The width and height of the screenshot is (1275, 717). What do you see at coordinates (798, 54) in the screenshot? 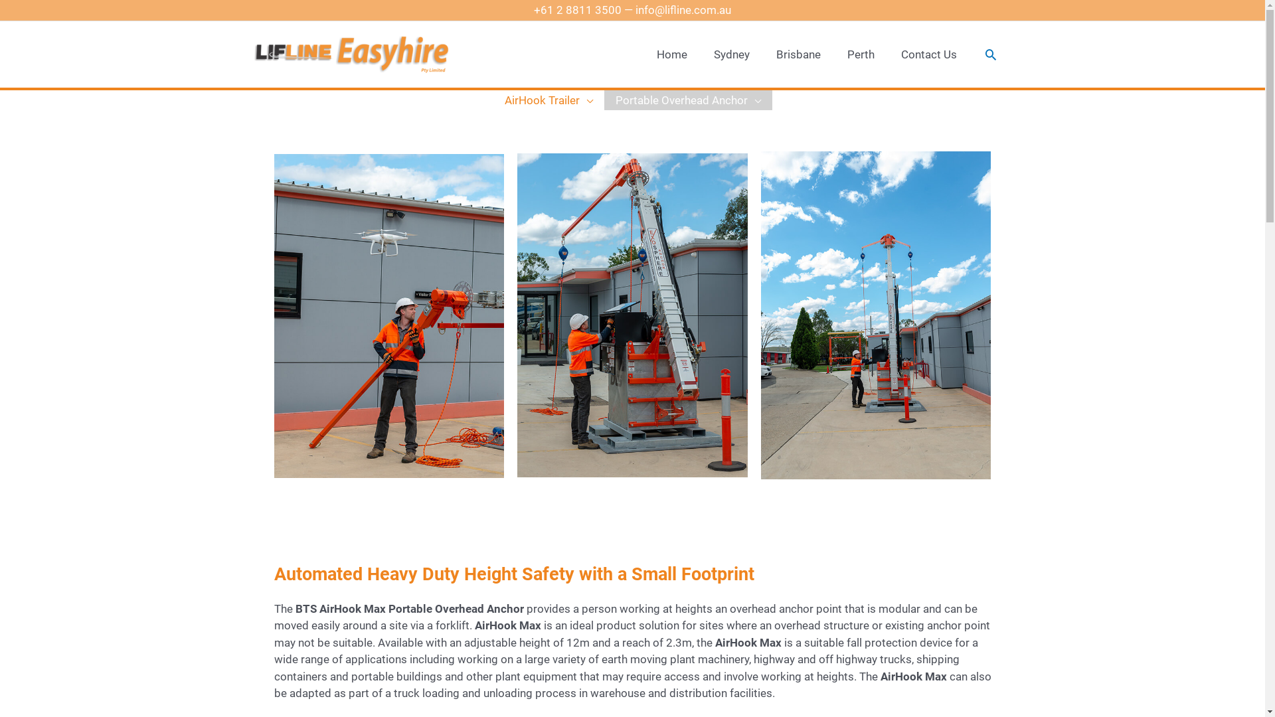
I see `Brisbane` at bounding box center [798, 54].